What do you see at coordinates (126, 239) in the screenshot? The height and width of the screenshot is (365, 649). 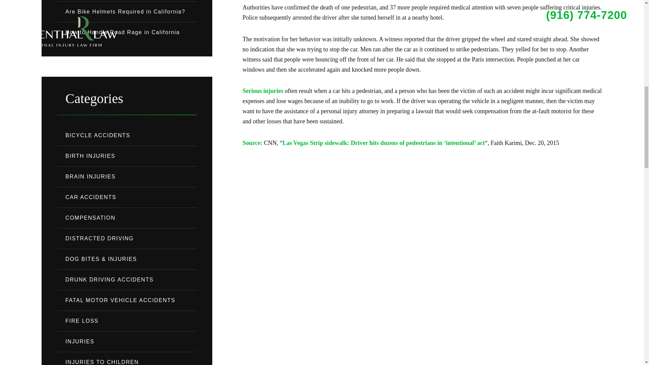 I see `DISTRACTED DRIVING` at bounding box center [126, 239].